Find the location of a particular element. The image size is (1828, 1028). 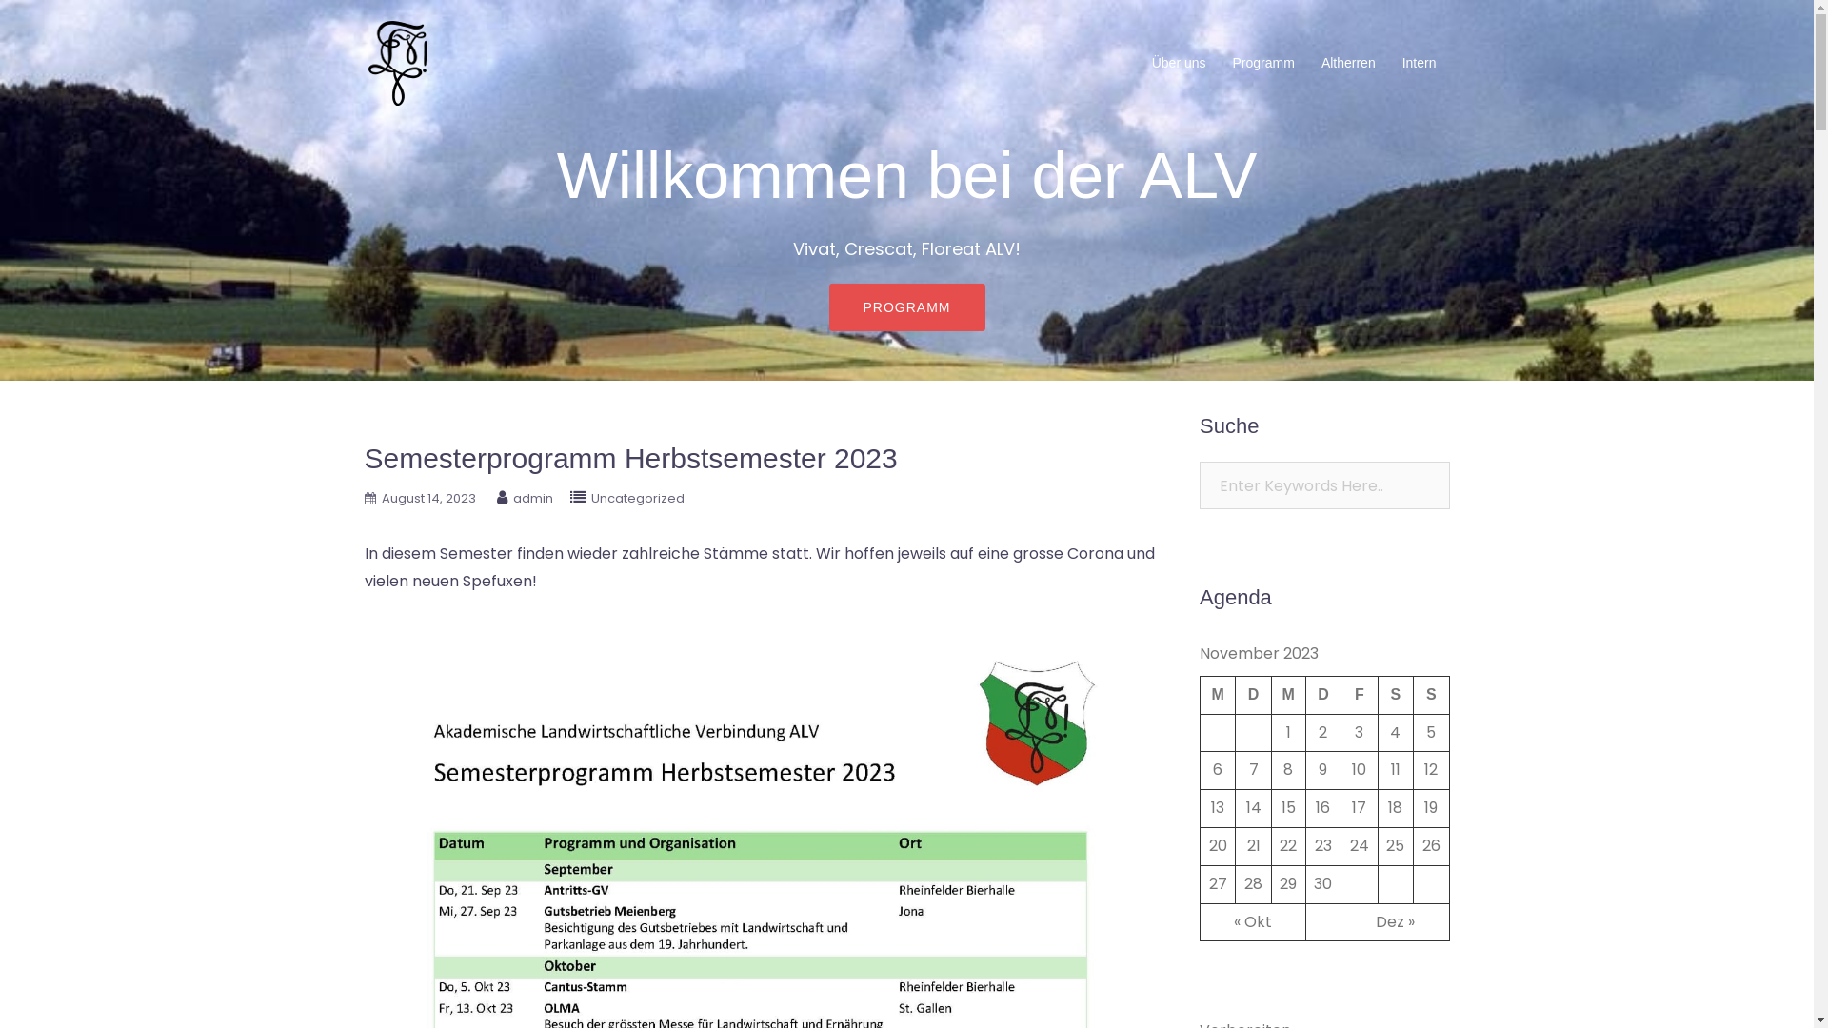

22 is located at coordinates (1288, 845).